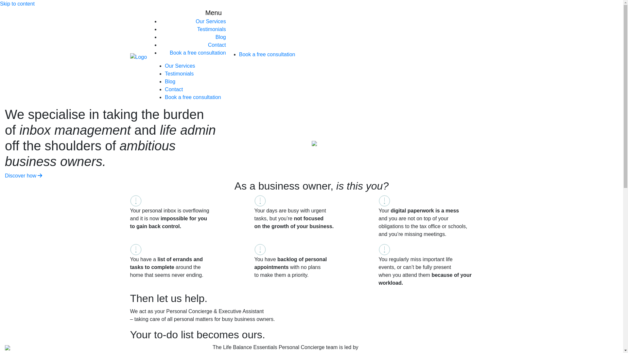  What do you see at coordinates (179, 74) in the screenshot?
I see `Testimonials` at bounding box center [179, 74].